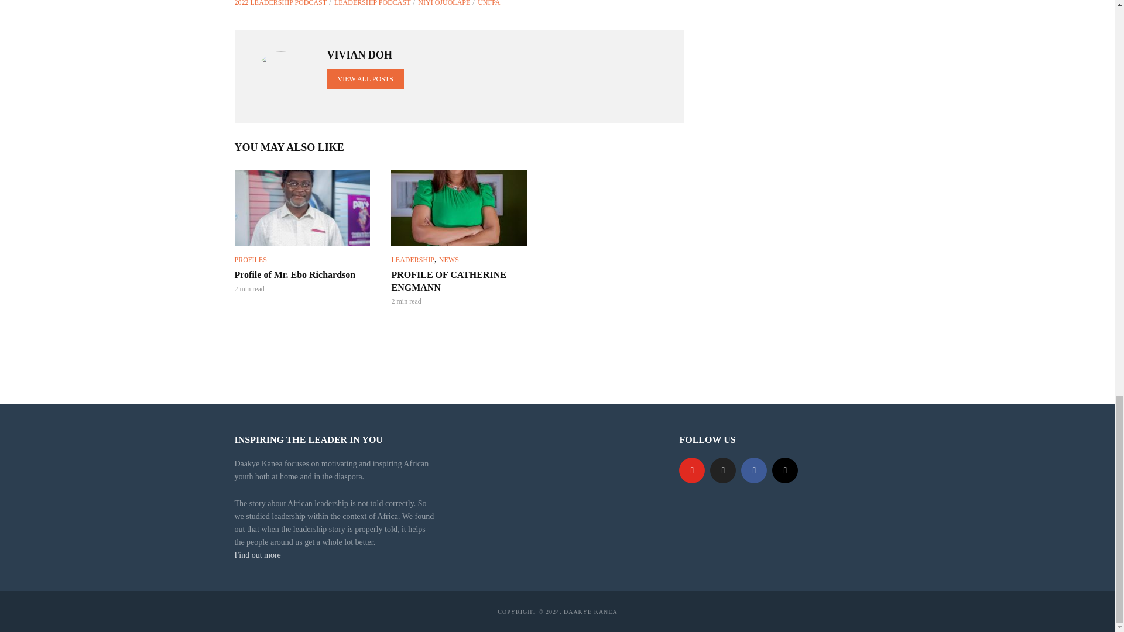 The height and width of the screenshot is (632, 1124). I want to click on PROFILE OF CATHERINE ENGMANN, so click(459, 208).